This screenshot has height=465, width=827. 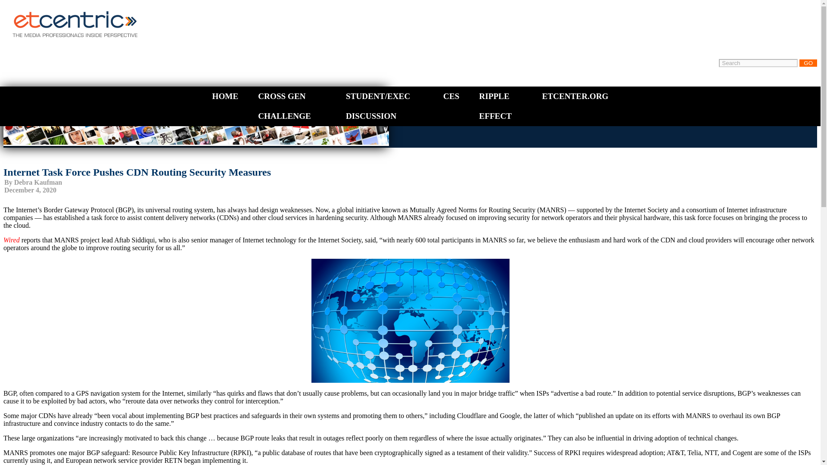 I want to click on HOME, so click(x=225, y=96).